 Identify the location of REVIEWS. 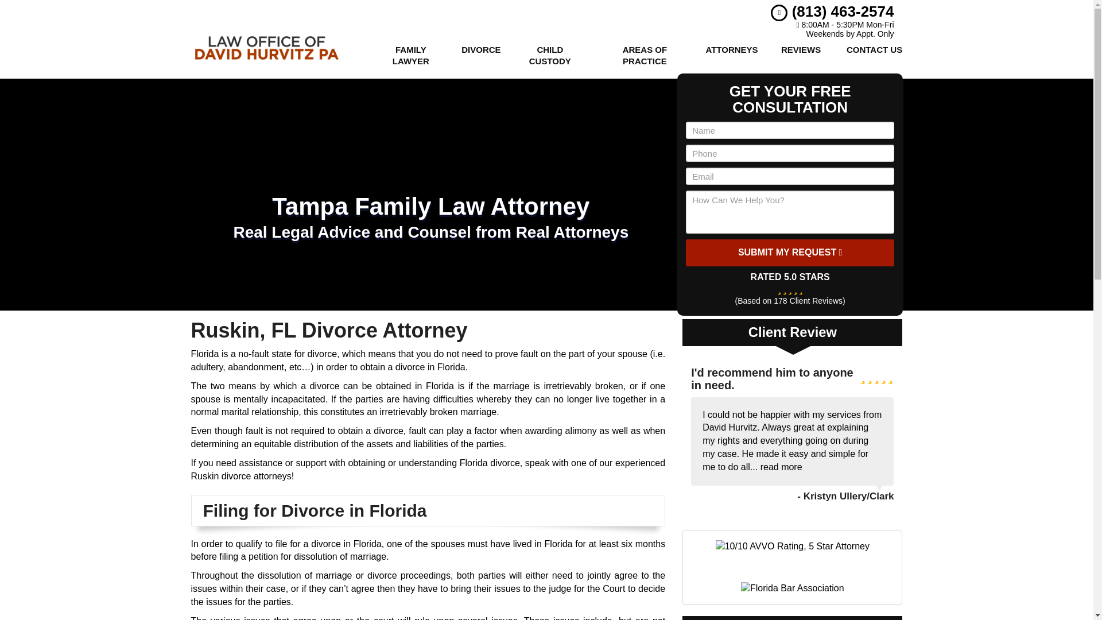
(801, 55).